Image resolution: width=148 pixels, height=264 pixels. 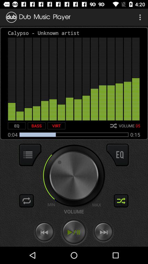 I want to click on go to next track, so click(x=103, y=232).